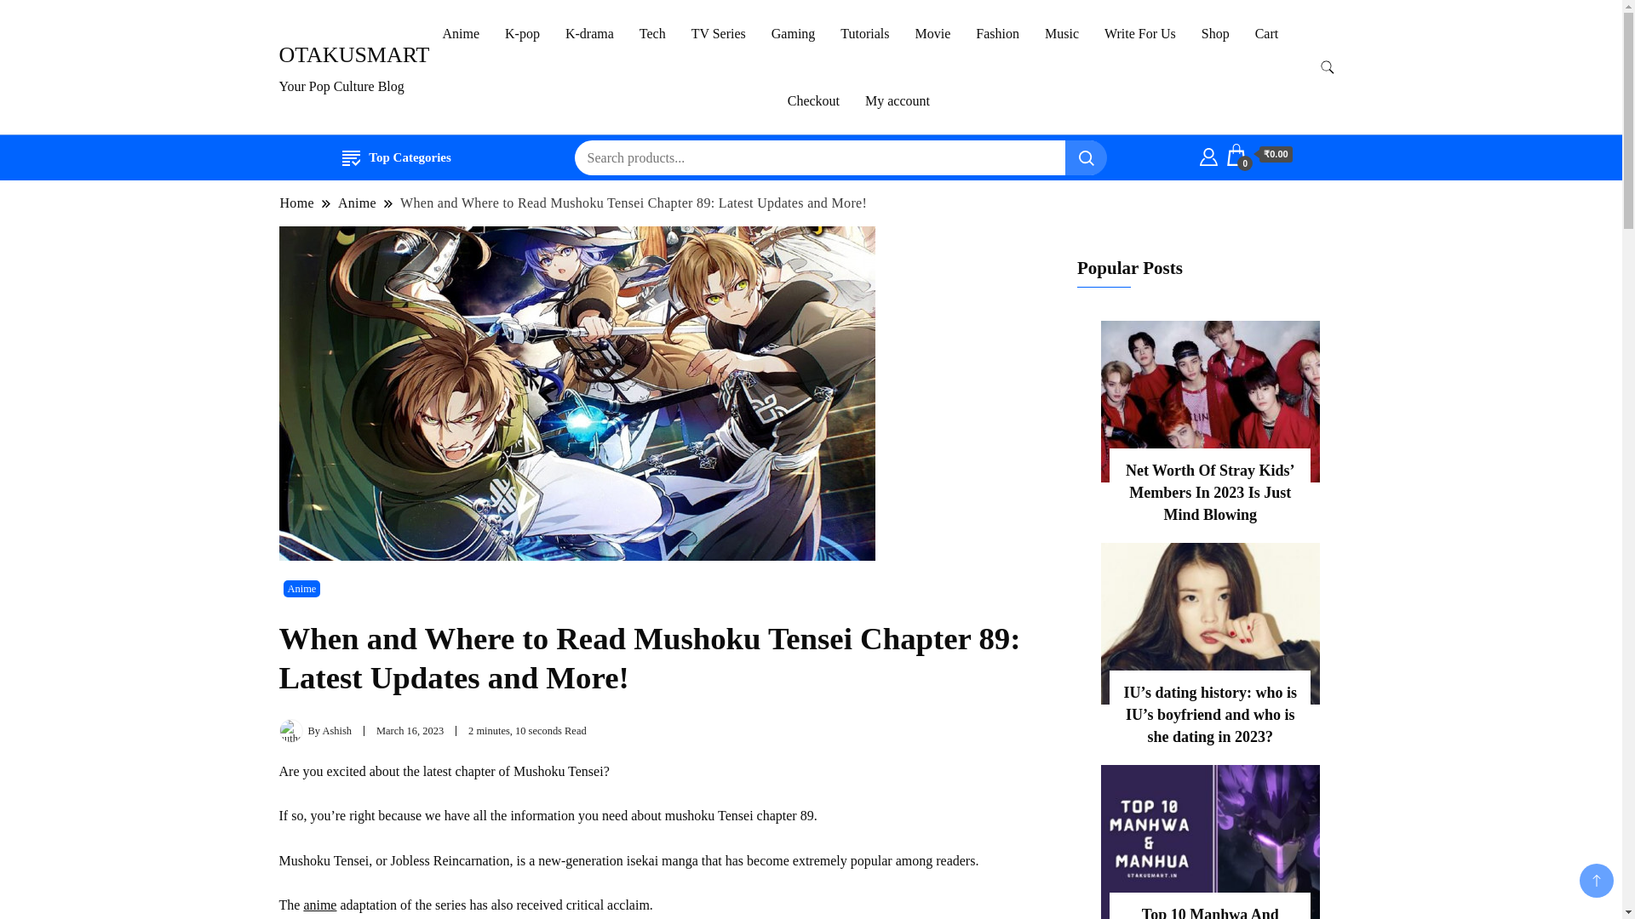 This screenshot has width=1635, height=919. Describe the element at coordinates (1209, 155) in the screenshot. I see `My Account` at that location.